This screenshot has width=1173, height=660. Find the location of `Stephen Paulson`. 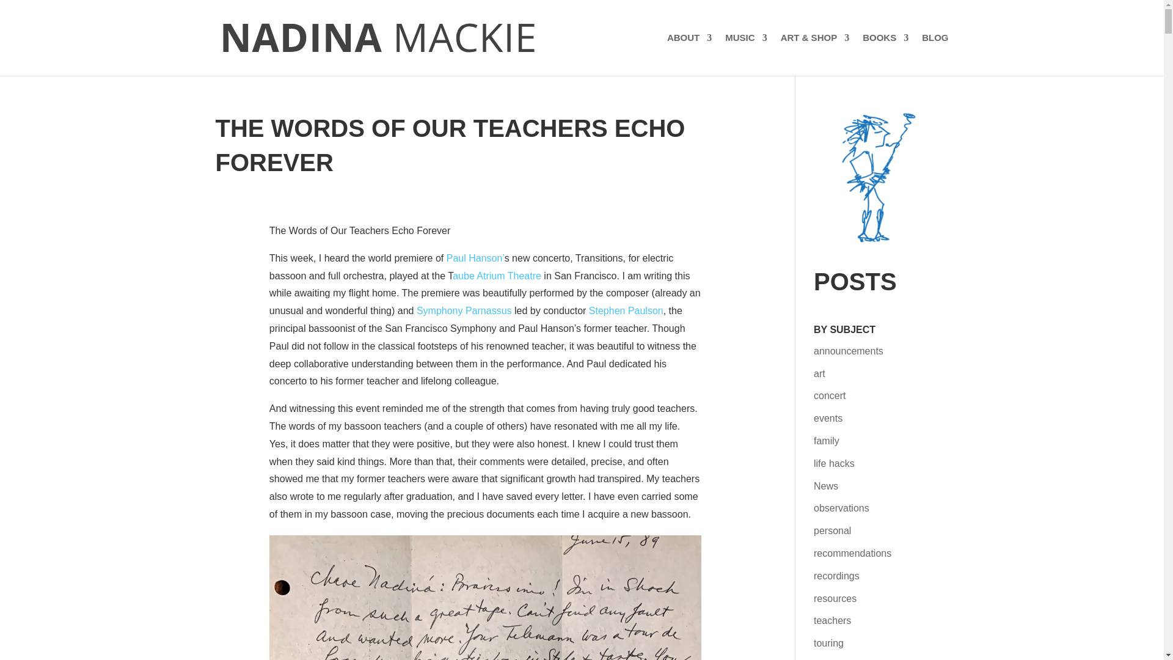

Stephen Paulson is located at coordinates (626, 310).